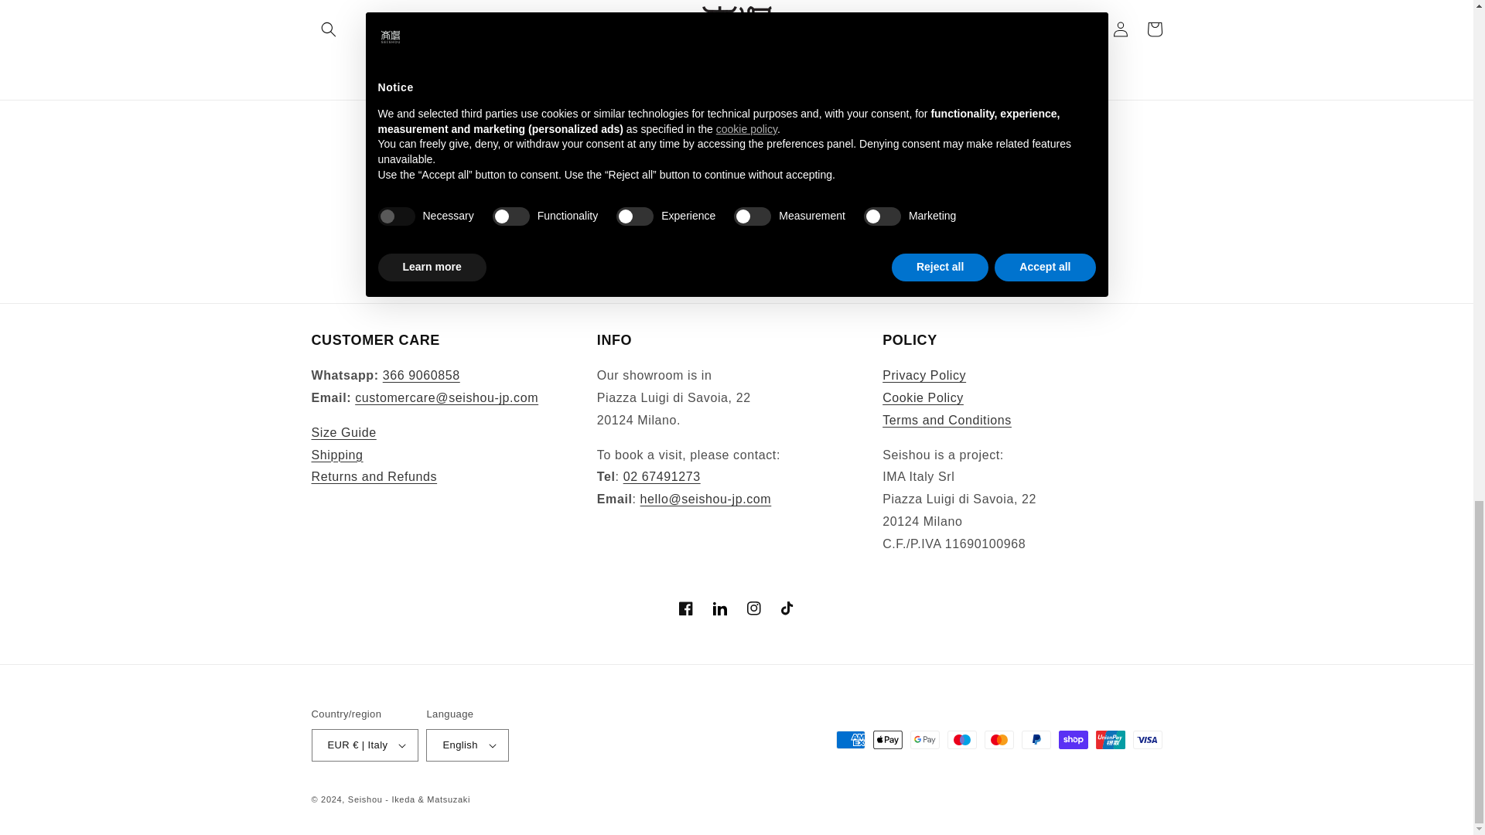 This screenshot has width=1485, height=835. Describe the element at coordinates (343, 432) in the screenshot. I see `Size Guide Seishou` at that location.